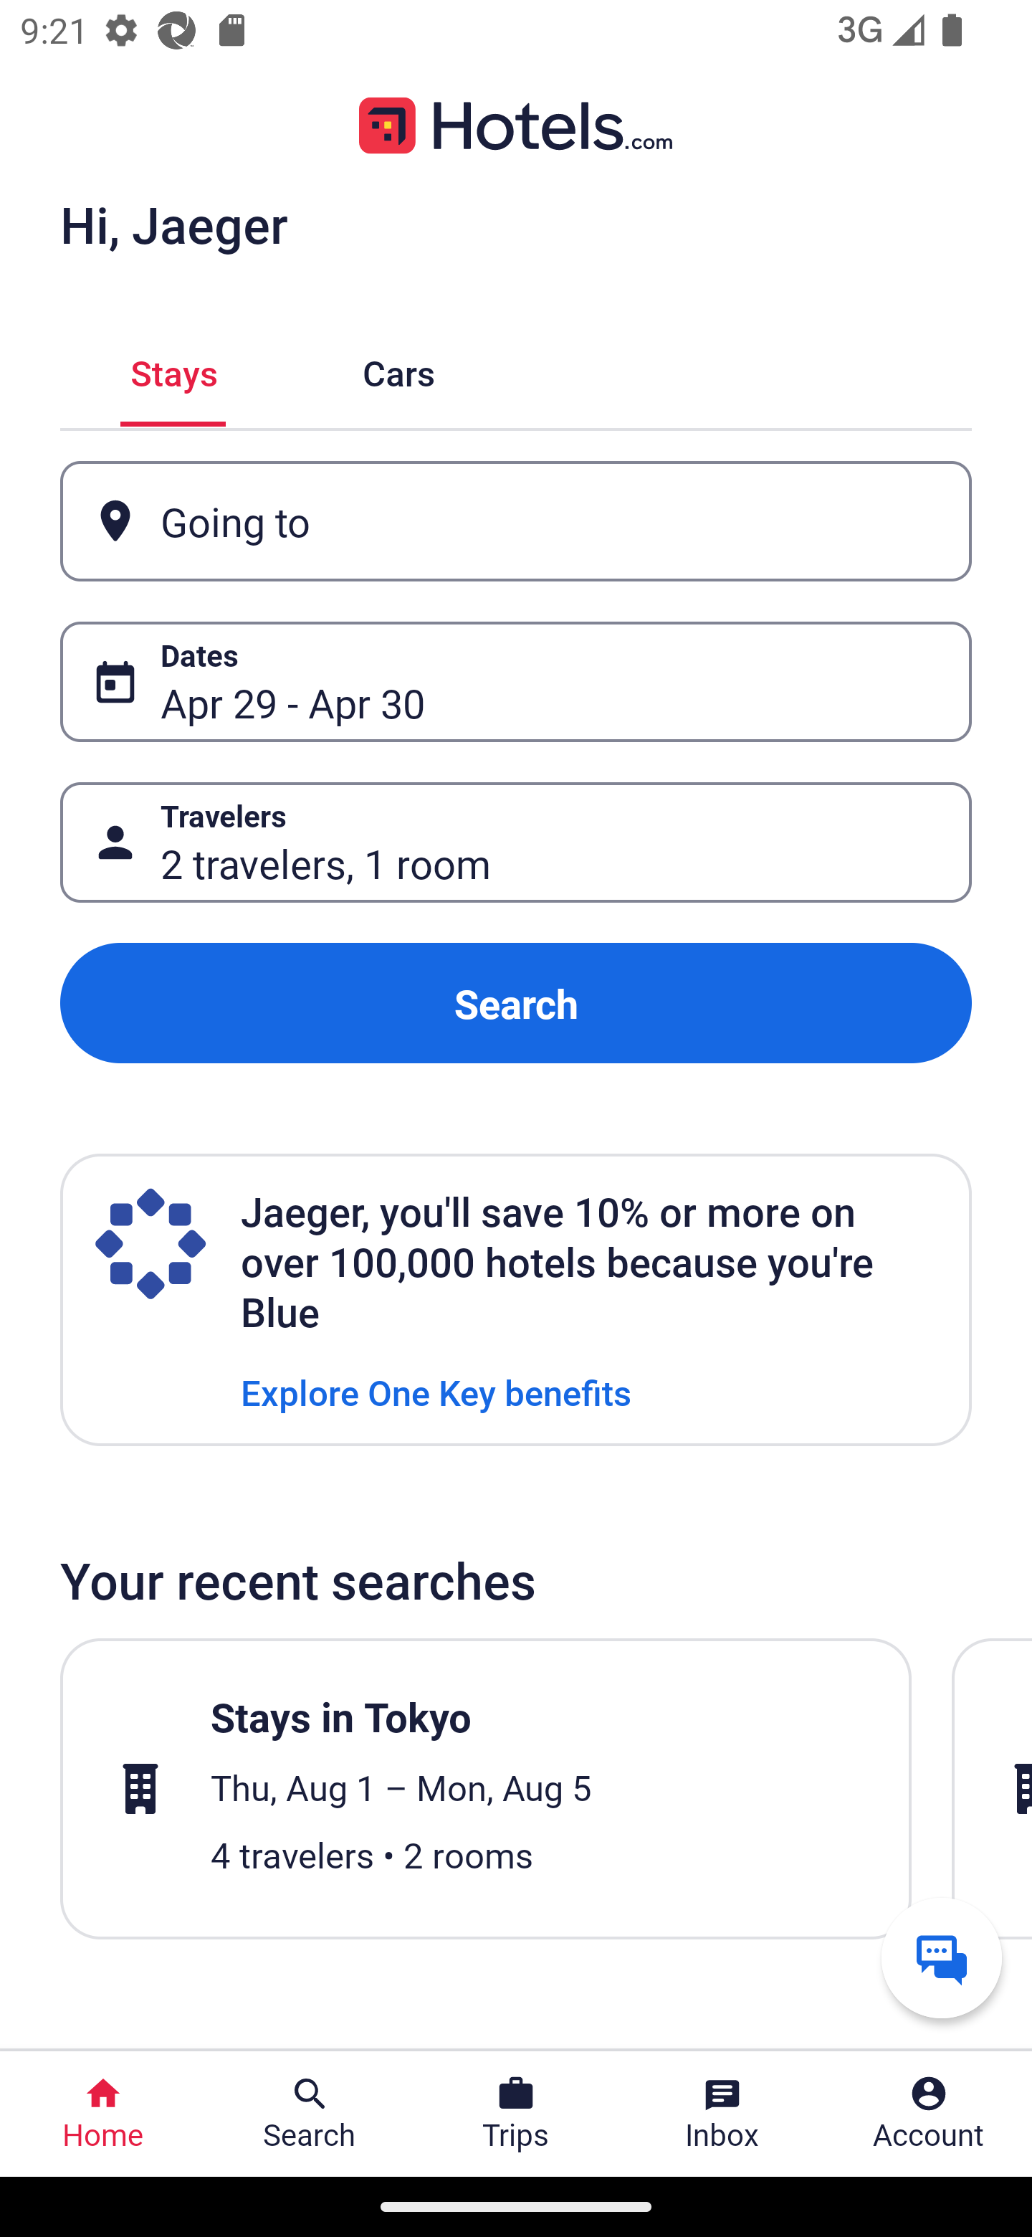 This screenshot has height=2237, width=1032. What do you see at coordinates (516, 682) in the screenshot?
I see `Dates Button Apr 29 - Apr 30` at bounding box center [516, 682].